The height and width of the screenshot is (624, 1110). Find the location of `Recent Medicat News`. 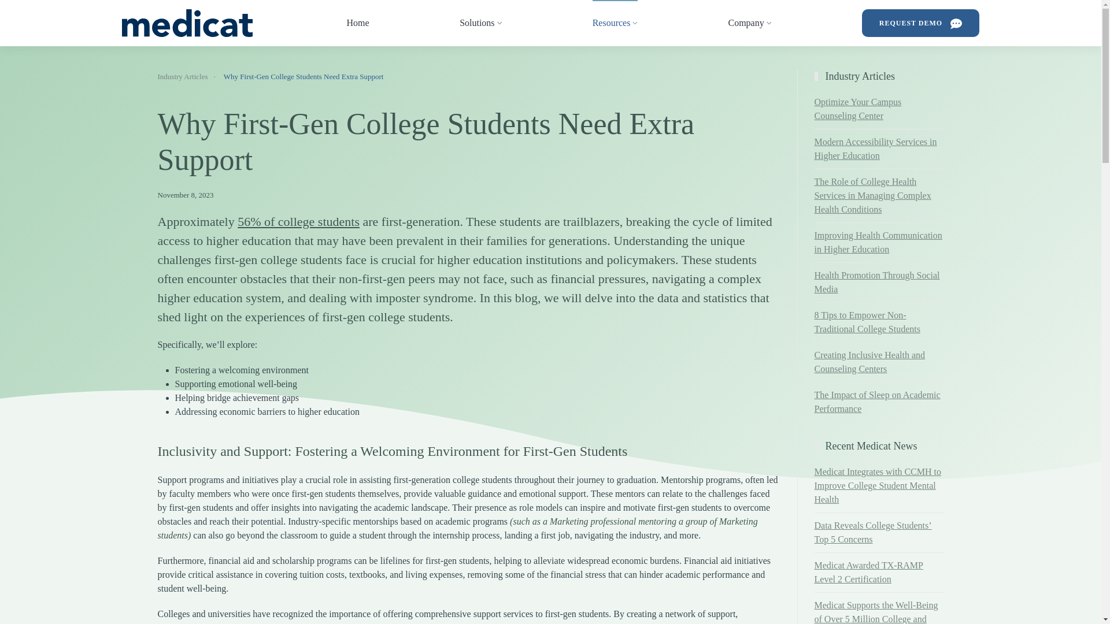

Recent Medicat News is located at coordinates (879, 446).